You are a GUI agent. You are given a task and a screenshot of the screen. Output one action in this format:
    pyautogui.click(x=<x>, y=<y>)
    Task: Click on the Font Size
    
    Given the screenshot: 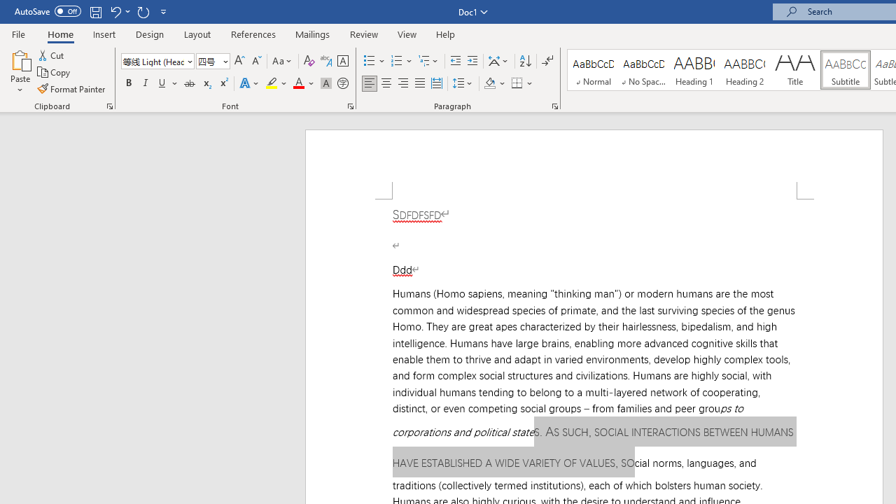 What is the action you would take?
    pyautogui.click(x=213, y=62)
    